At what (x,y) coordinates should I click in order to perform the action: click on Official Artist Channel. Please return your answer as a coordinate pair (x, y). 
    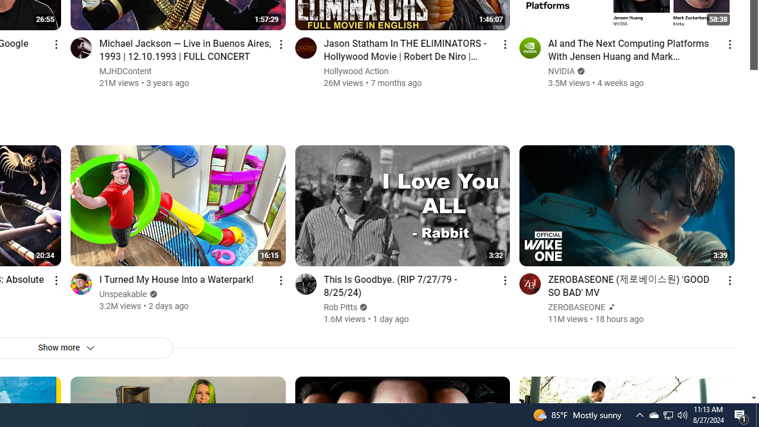
    Looking at the image, I should click on (611, 307).